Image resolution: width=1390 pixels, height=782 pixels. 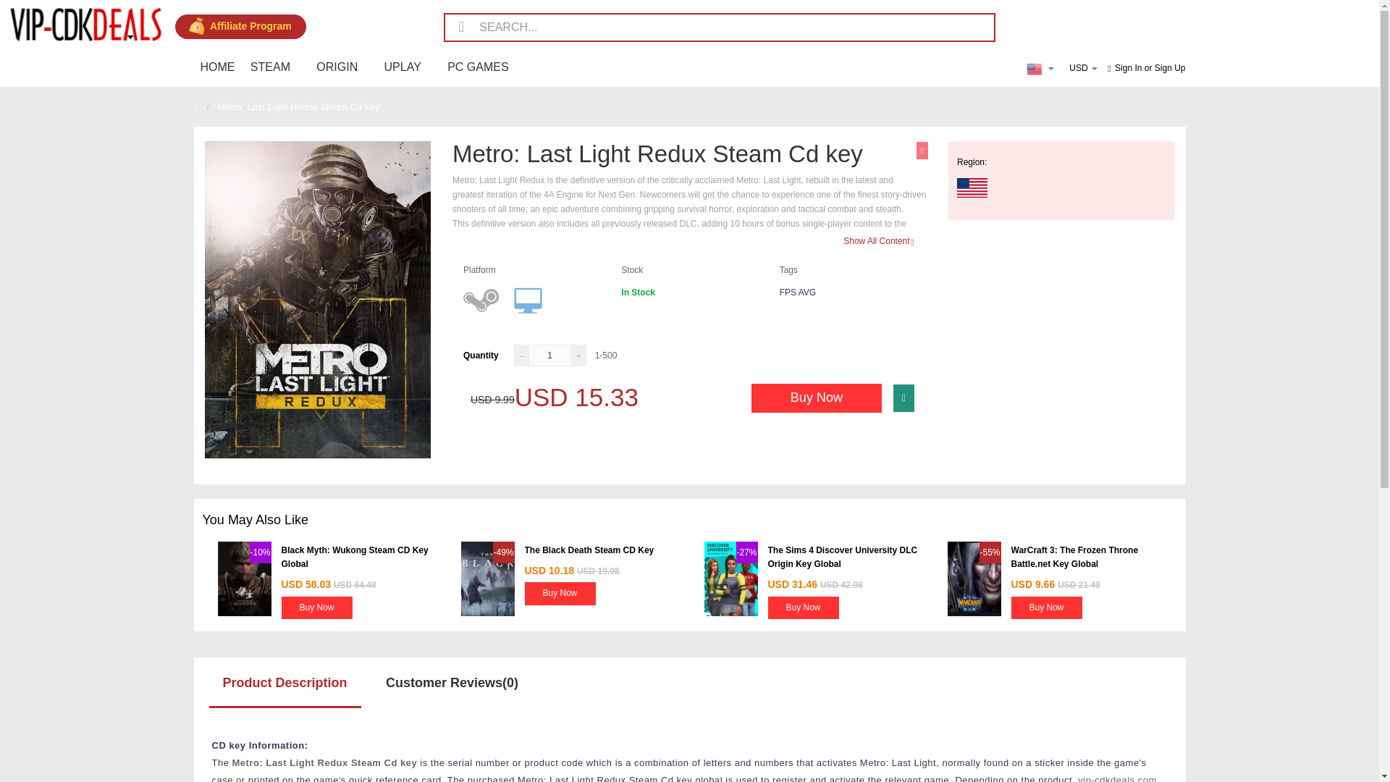 What do you see at coordinates (478, 67) in the screenshot?
I see `PC GAMES` at bounding box center [478, 67].